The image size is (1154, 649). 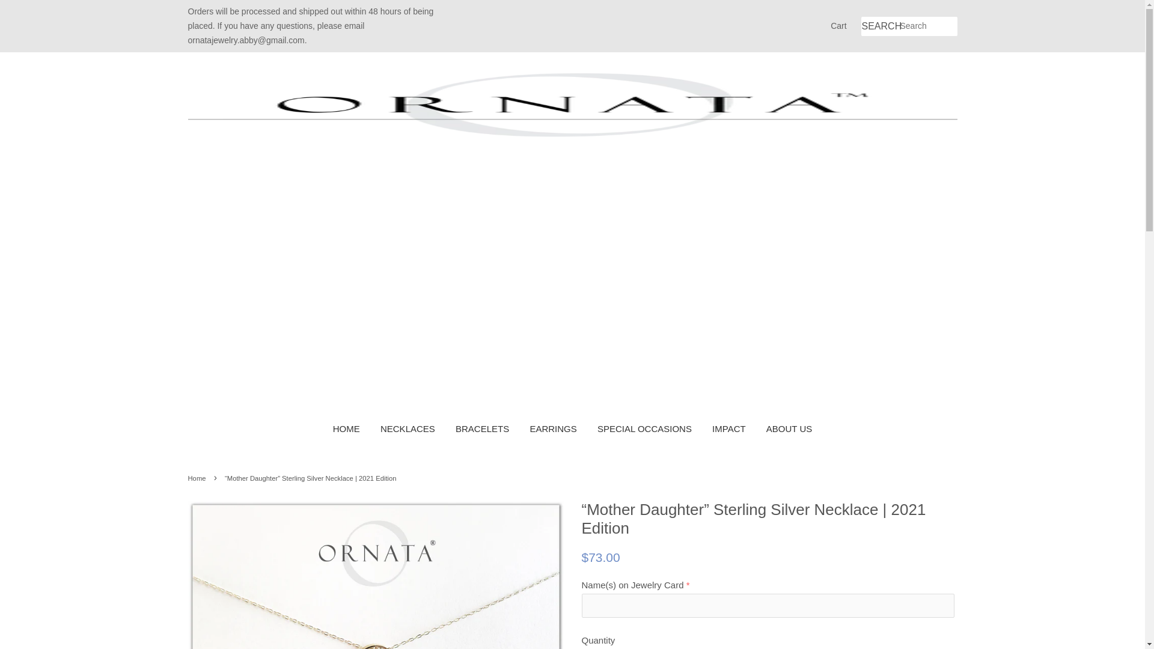 What do you see at coordinates (880, 26) in the screenshot?
I see `SEARCH` at bounding box center [880, 26].